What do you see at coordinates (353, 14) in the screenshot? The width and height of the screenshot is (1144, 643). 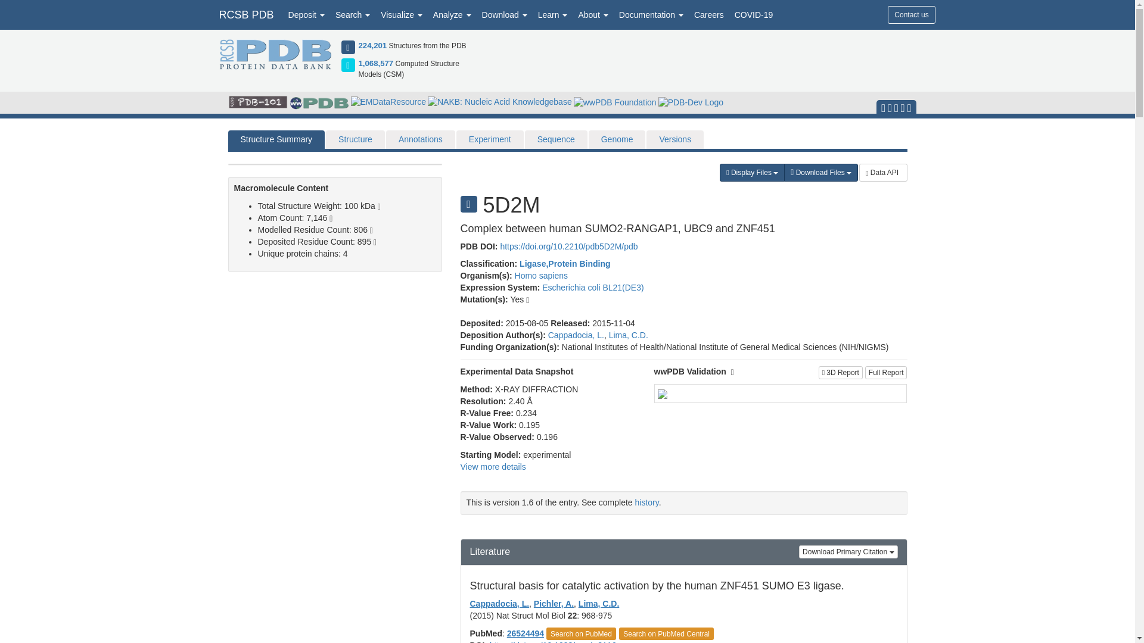 I see `Search ` at bounding box center [353, 14].